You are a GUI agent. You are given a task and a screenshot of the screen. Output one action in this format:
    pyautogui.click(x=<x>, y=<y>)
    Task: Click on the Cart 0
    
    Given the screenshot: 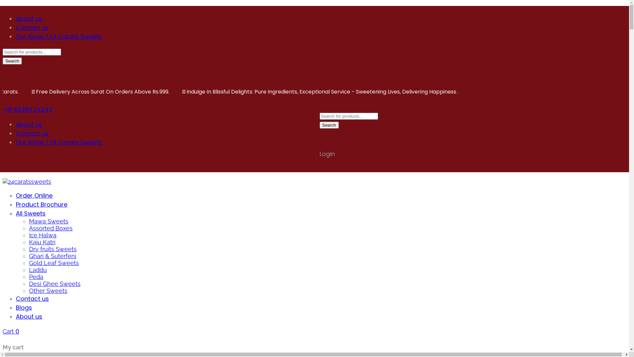 What is the action you would take?
    pyautogui.click(x=11, y=331)
    